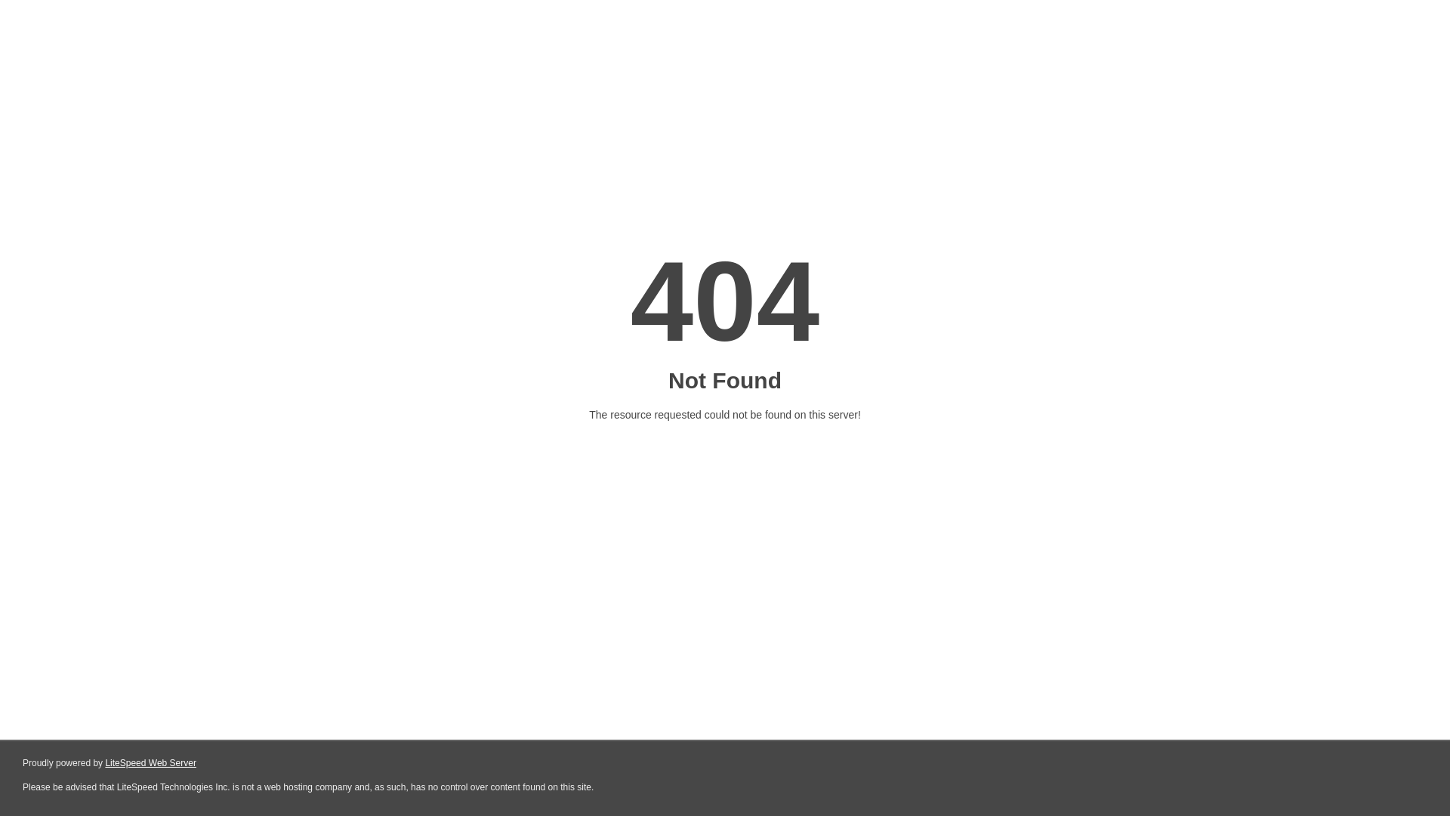 The image size is (1450, 816). Describe the element at coordinates (151, 763) in the screenshot. I see `LiteSpeed Web Server` at that location.